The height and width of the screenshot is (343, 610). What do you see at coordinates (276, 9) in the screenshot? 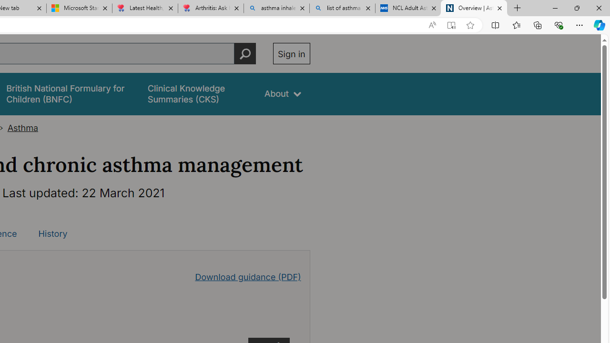
I see `asthma inhaler - Search` at bounding box center [276, 9].